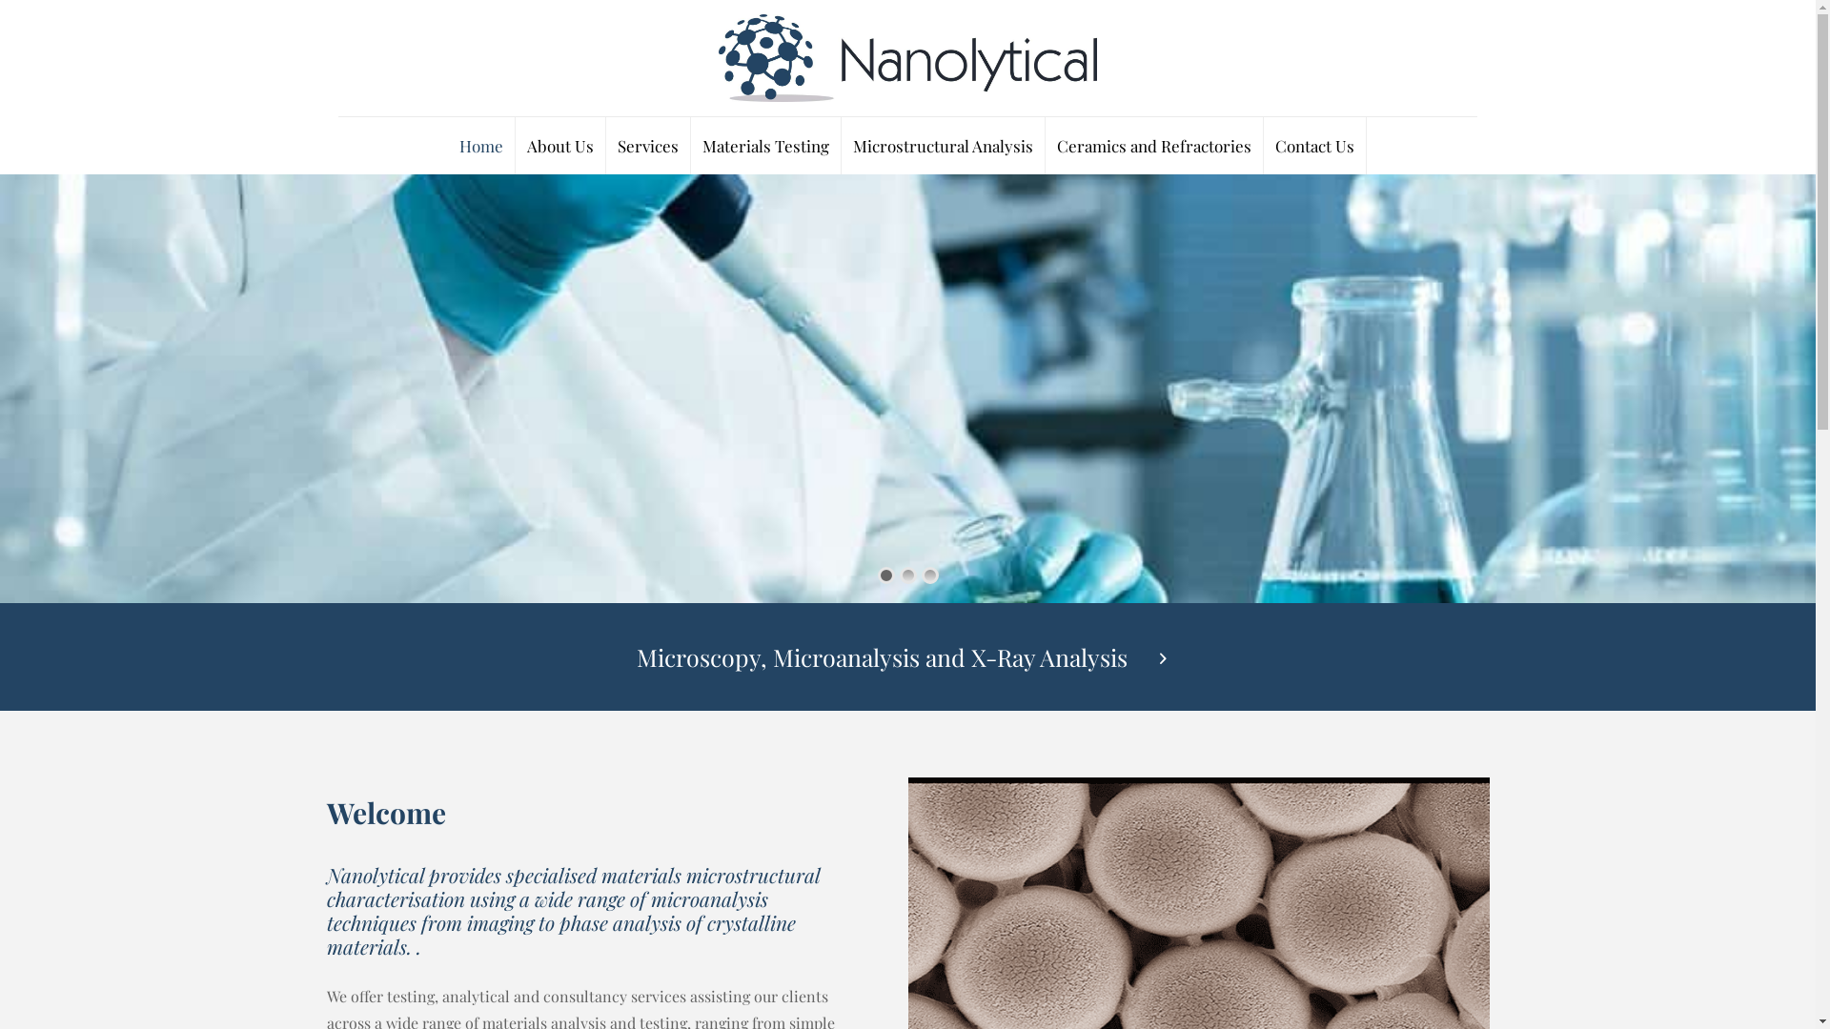  I want to click on Materials Testing, so click(766, 146).